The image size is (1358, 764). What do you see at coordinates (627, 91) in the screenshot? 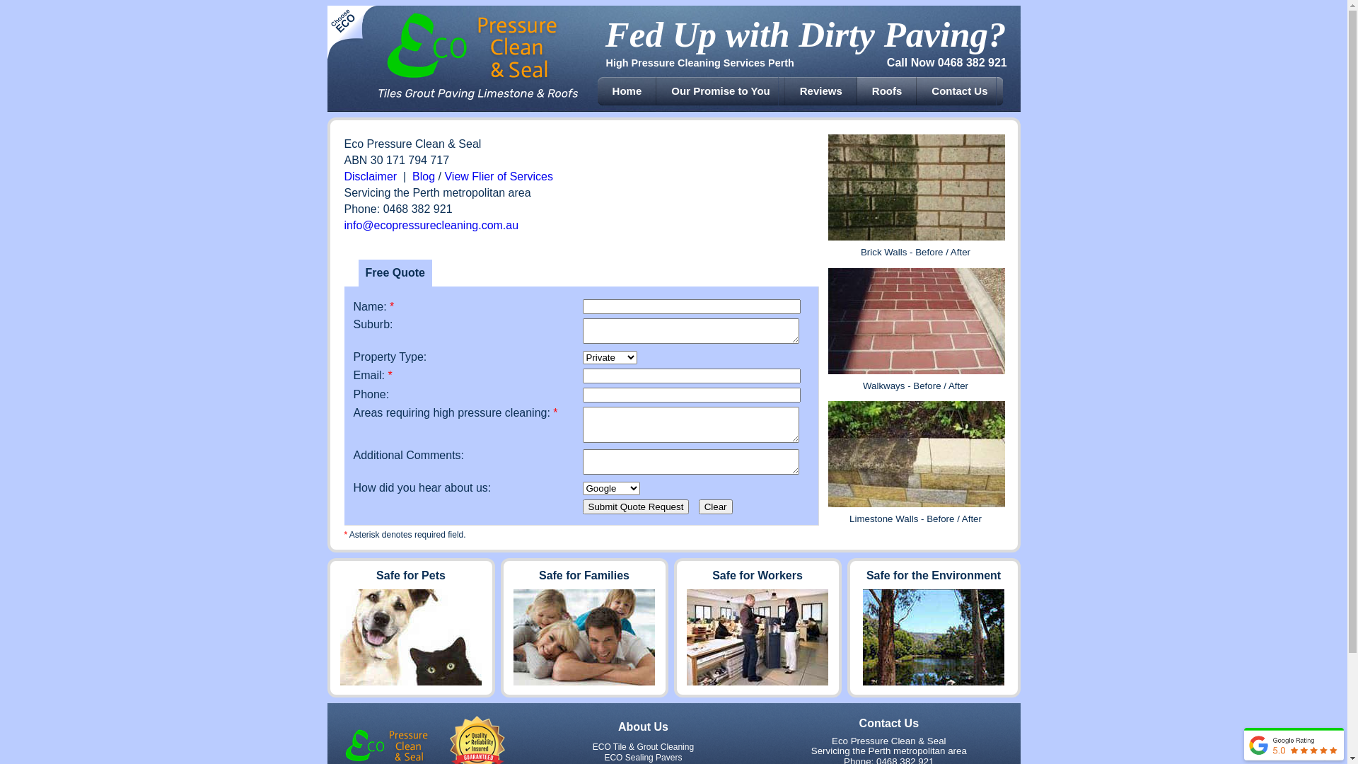
I see `Home` at bounding box center [627, 91].